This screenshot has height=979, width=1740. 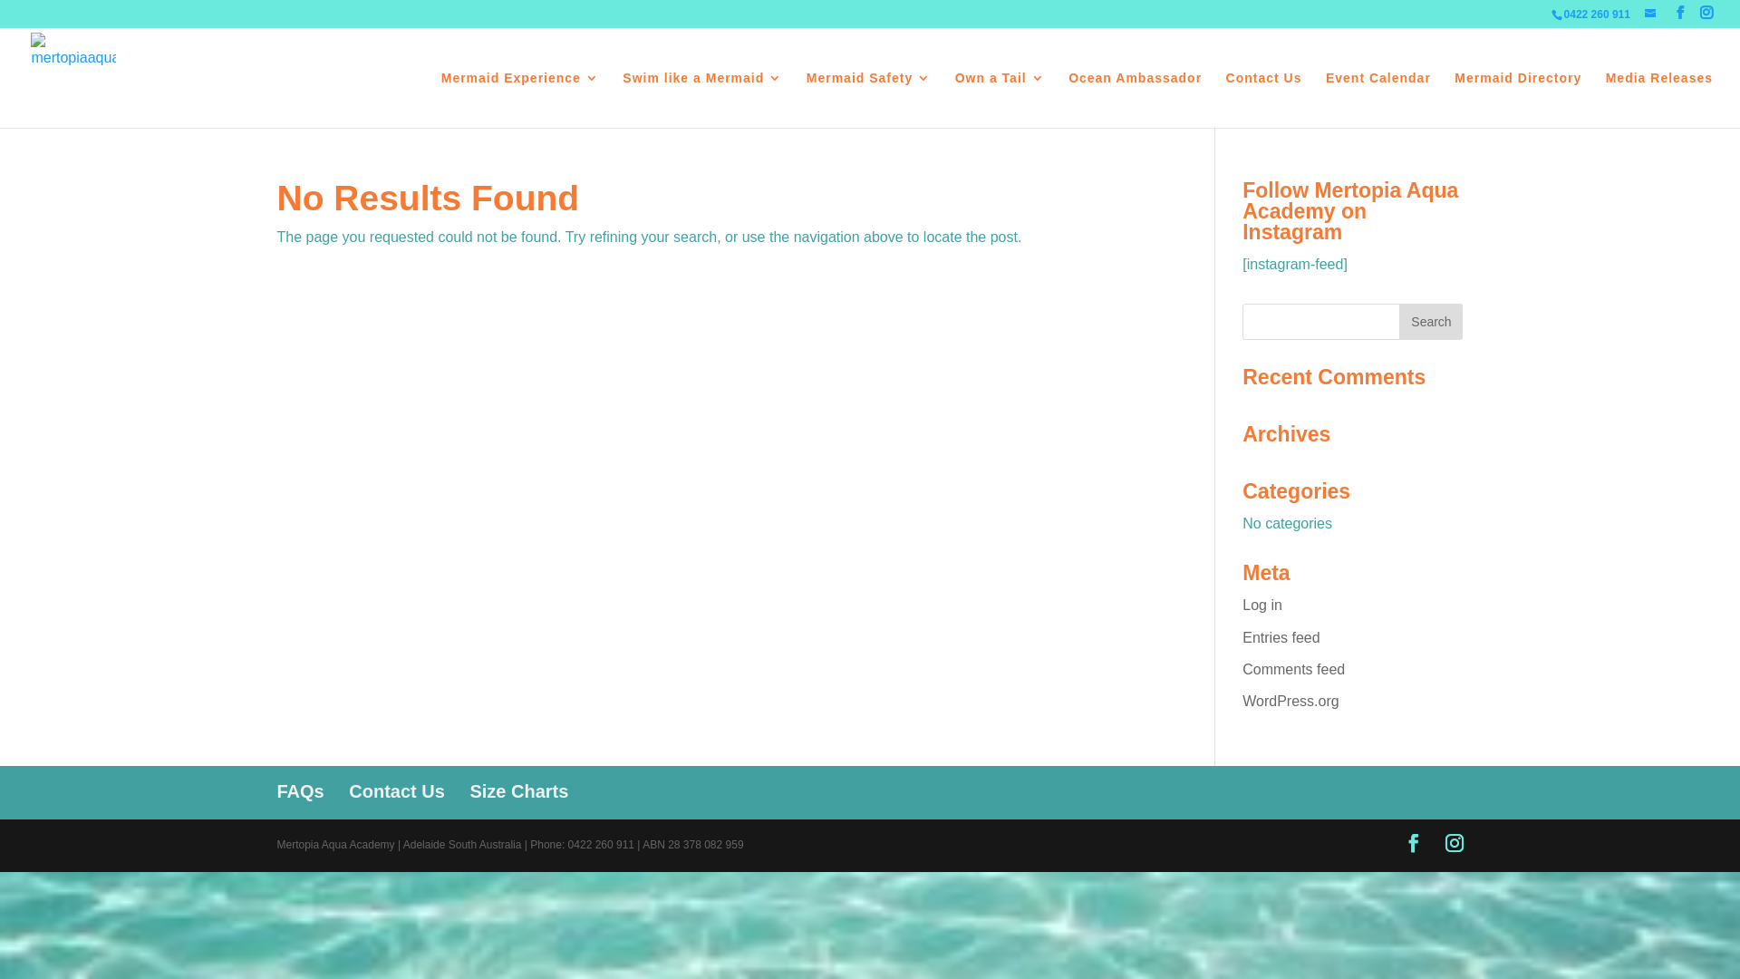 What do you see at coordinates (518, 791) in the screenshot?
I see `Size Charts` at bounding box center [518, 791].